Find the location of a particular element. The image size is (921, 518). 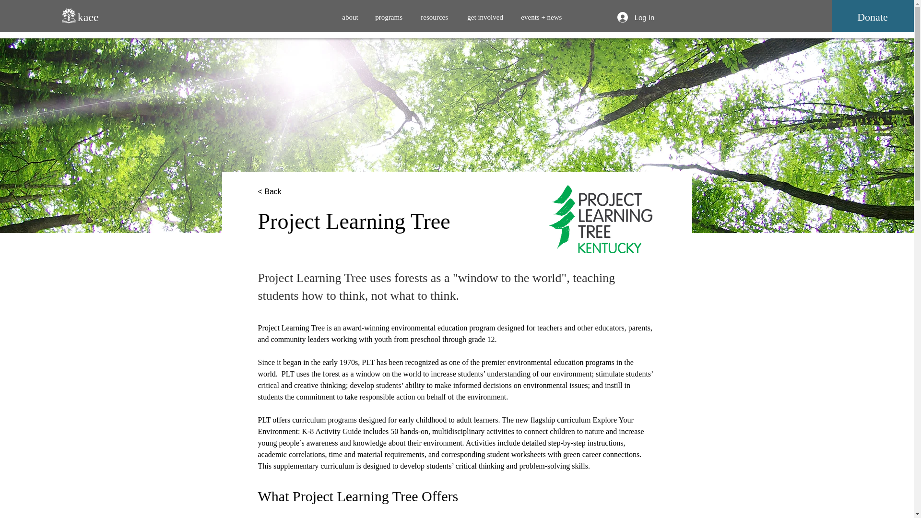

Log In is located at coordinates (636, 17).